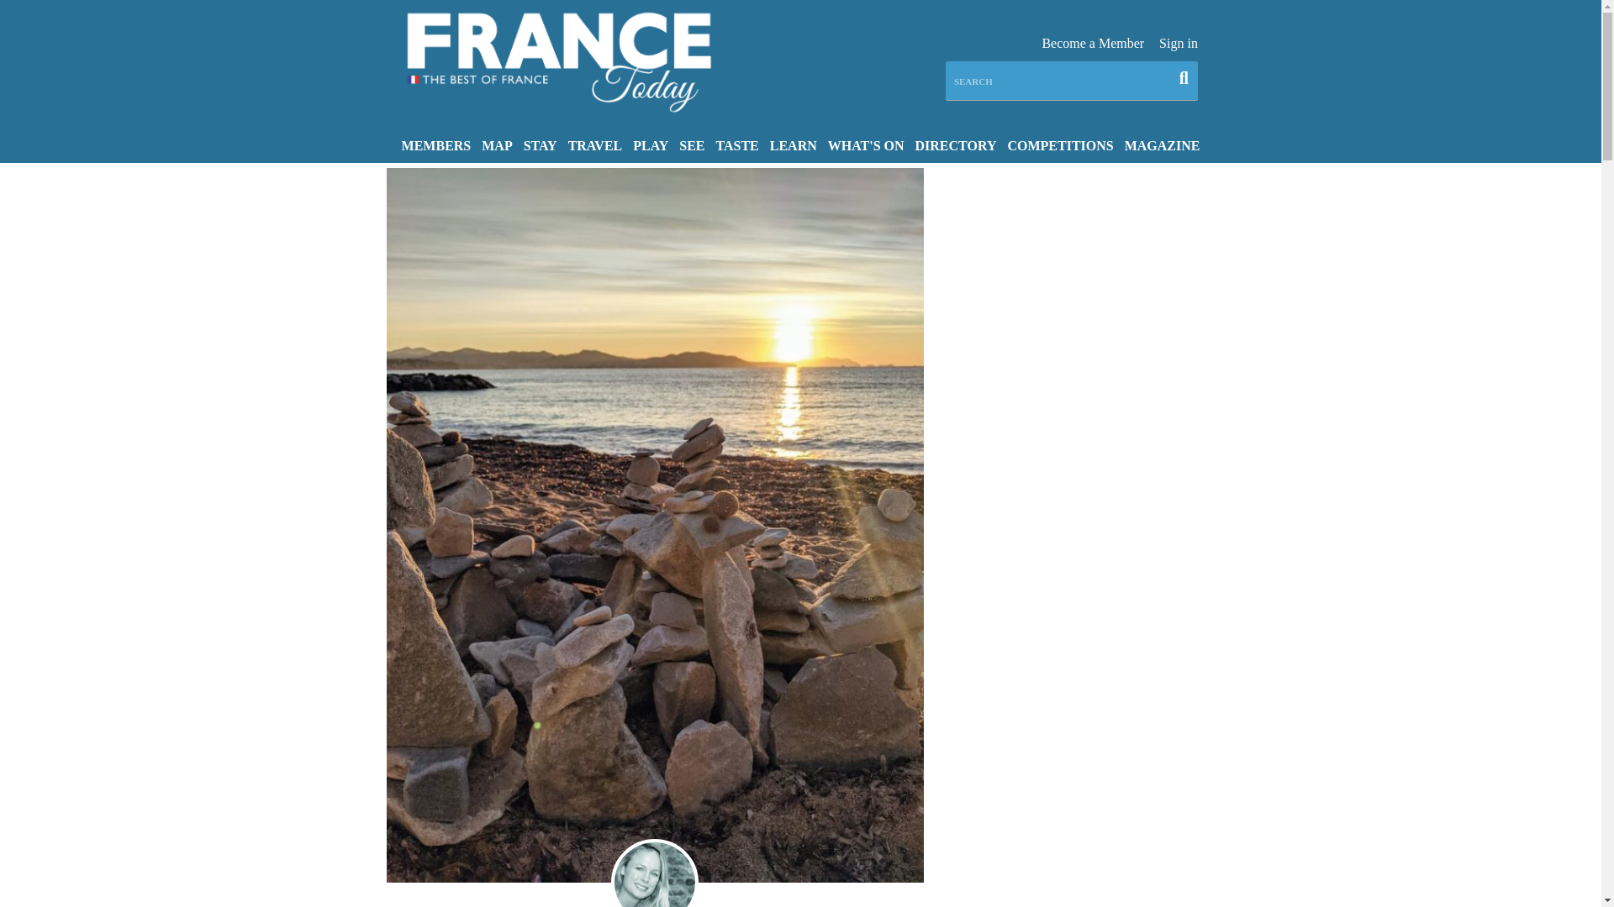  What do you see at coordinates (497, 144) in the screenshot?
I see `MAP` at bounding box center [497, 144].